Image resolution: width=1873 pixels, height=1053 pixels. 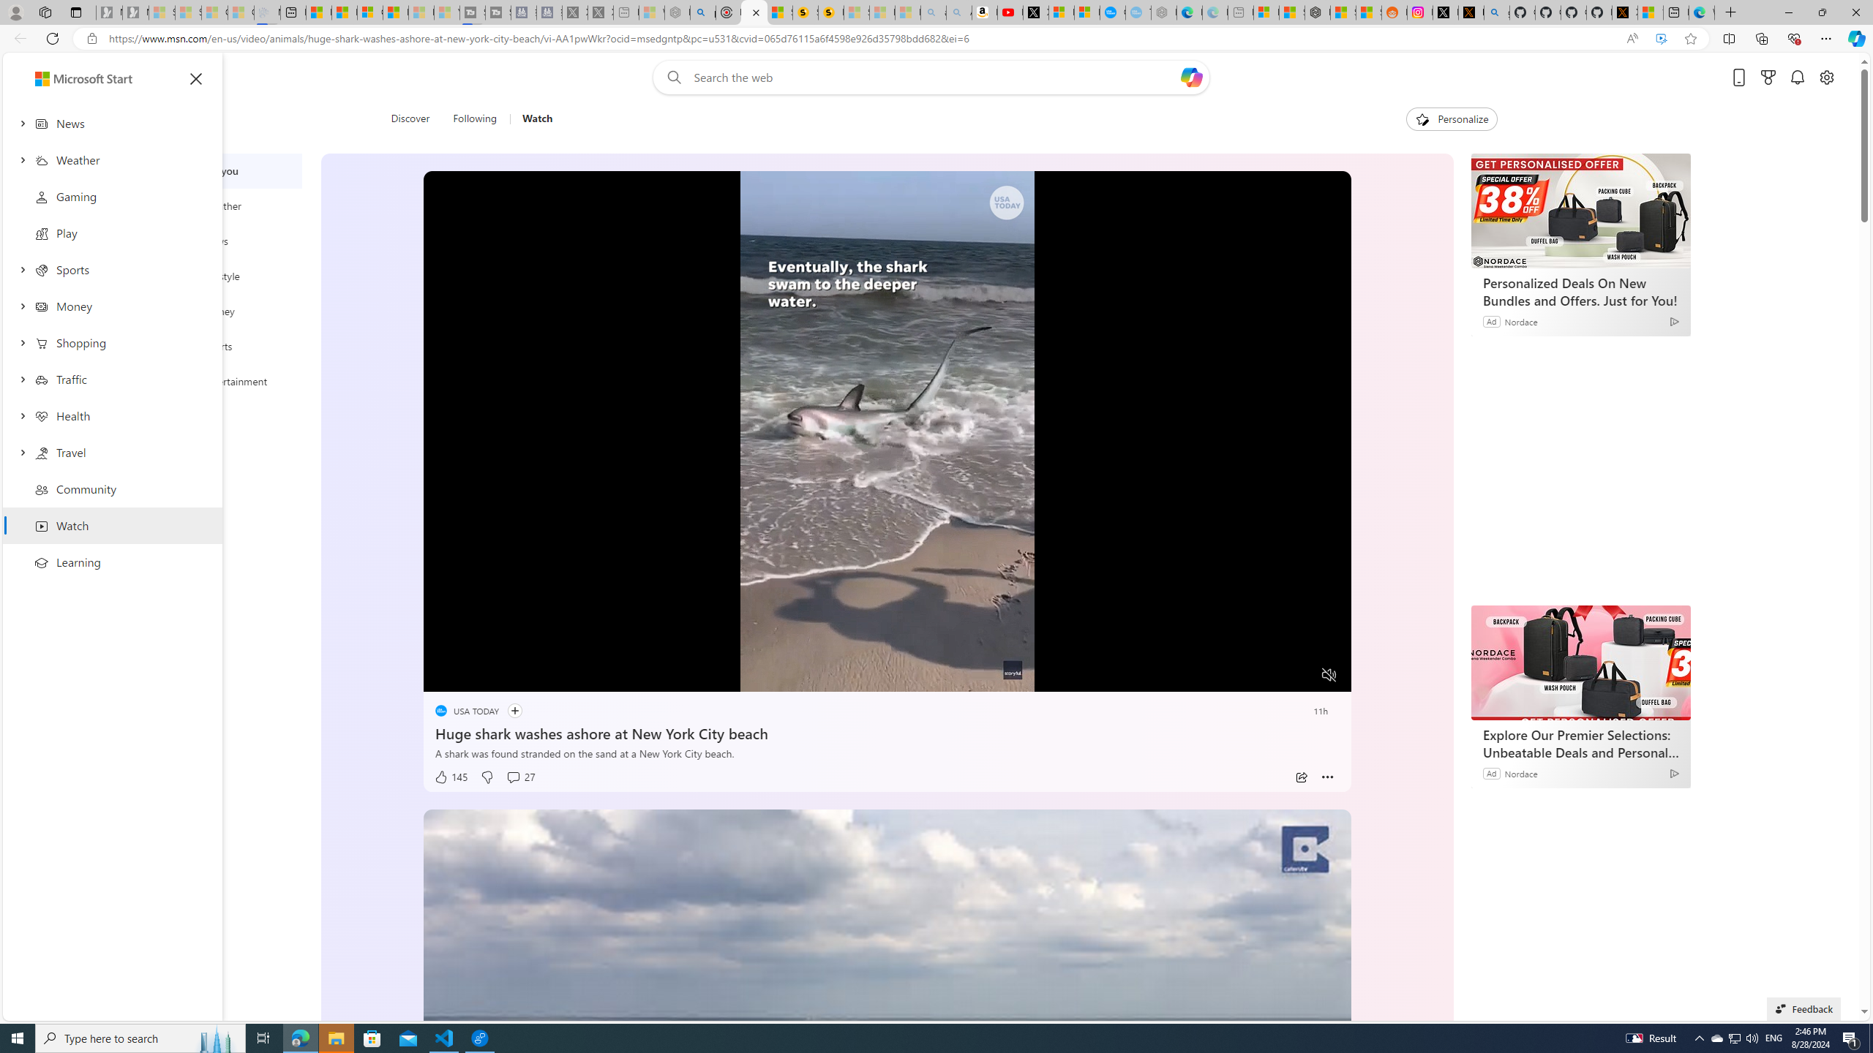 What do you see at coordinates (474, 676) in the screenshot?
I see `Seek Back` at bounding box center [474, 676].